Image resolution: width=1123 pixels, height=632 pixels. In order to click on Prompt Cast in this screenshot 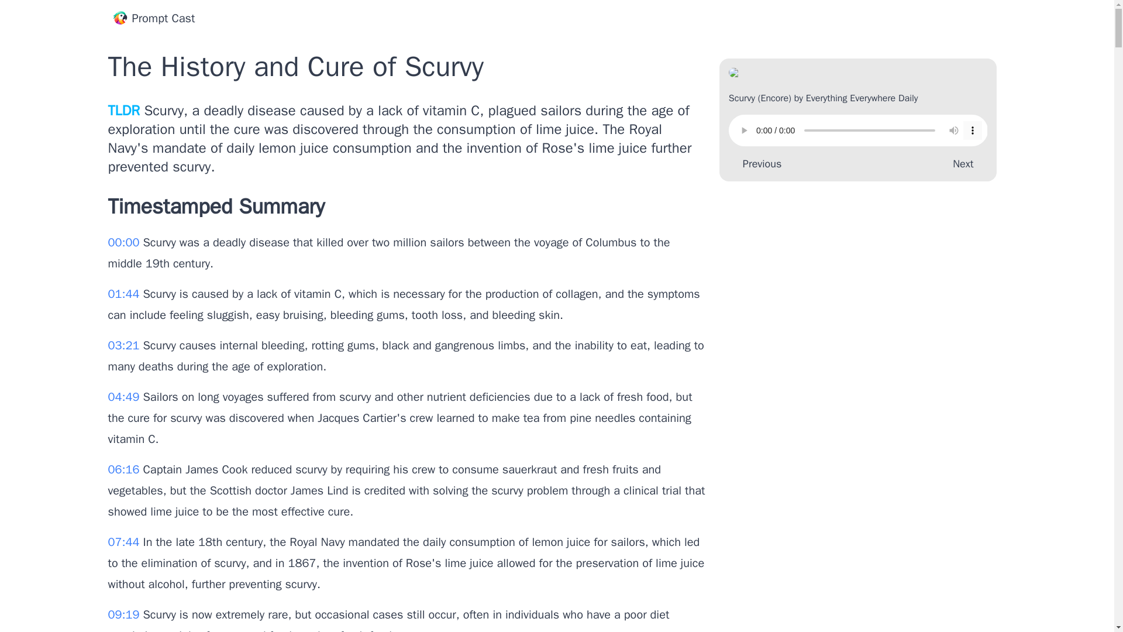, I will do `click(153, 19)`.